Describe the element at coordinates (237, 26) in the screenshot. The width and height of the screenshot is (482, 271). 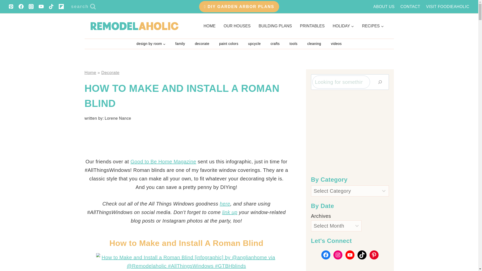
I see `OUR HOUSES` at that location.